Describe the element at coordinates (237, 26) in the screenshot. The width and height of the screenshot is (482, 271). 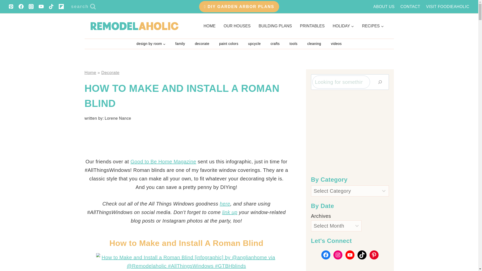
I see `OUR HOUSES` at that location.